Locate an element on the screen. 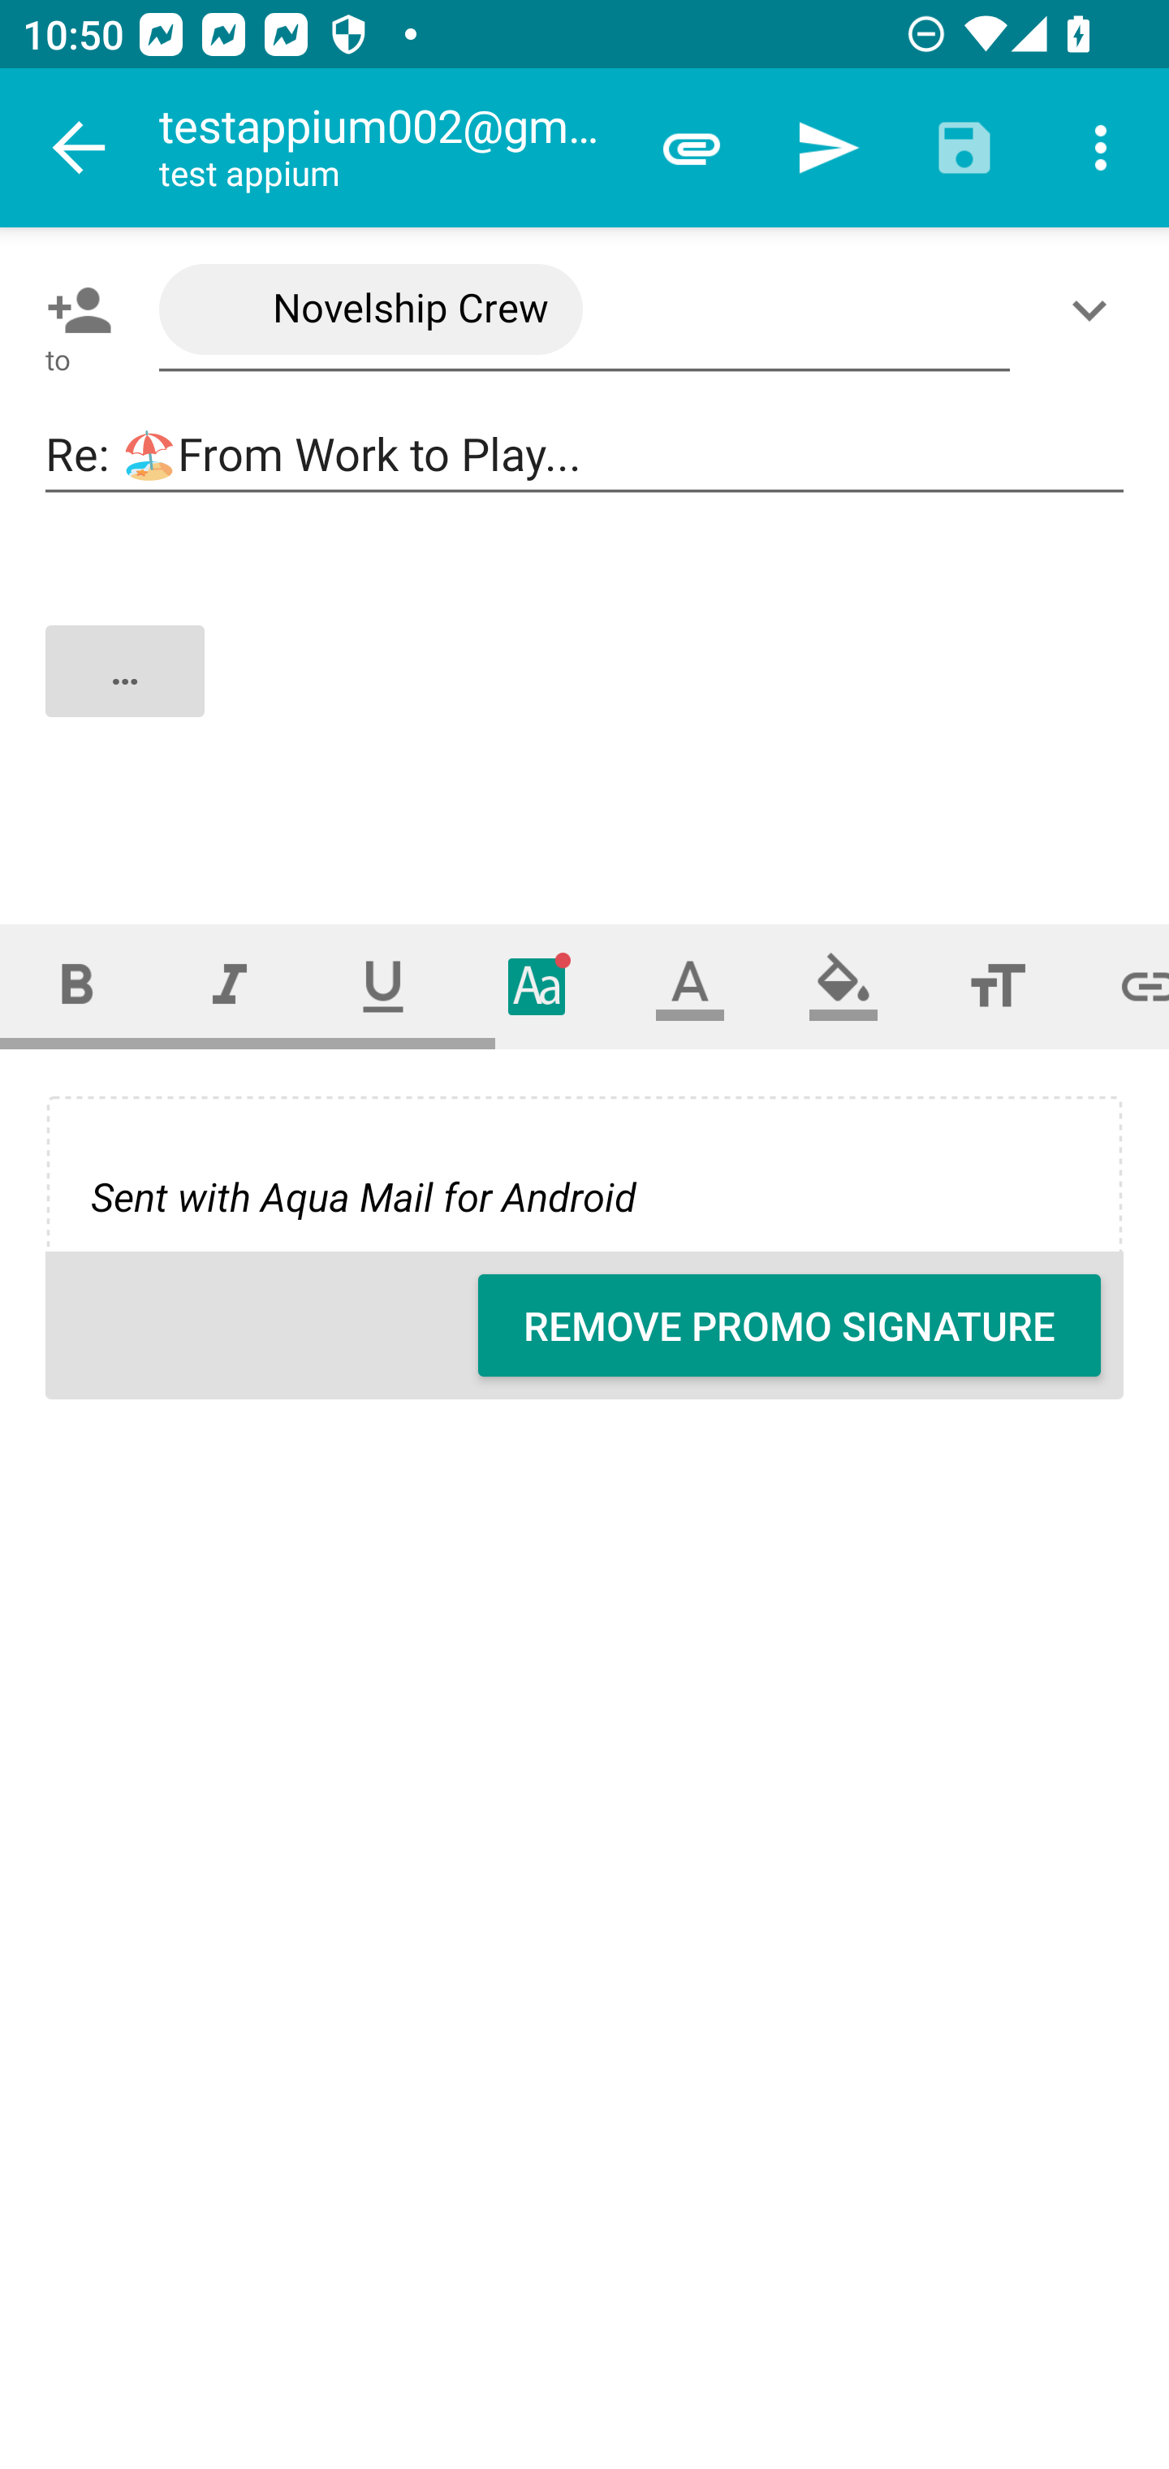 This screenshot has height=2469, width=1169. Text color is located at coordinates (690, 986).